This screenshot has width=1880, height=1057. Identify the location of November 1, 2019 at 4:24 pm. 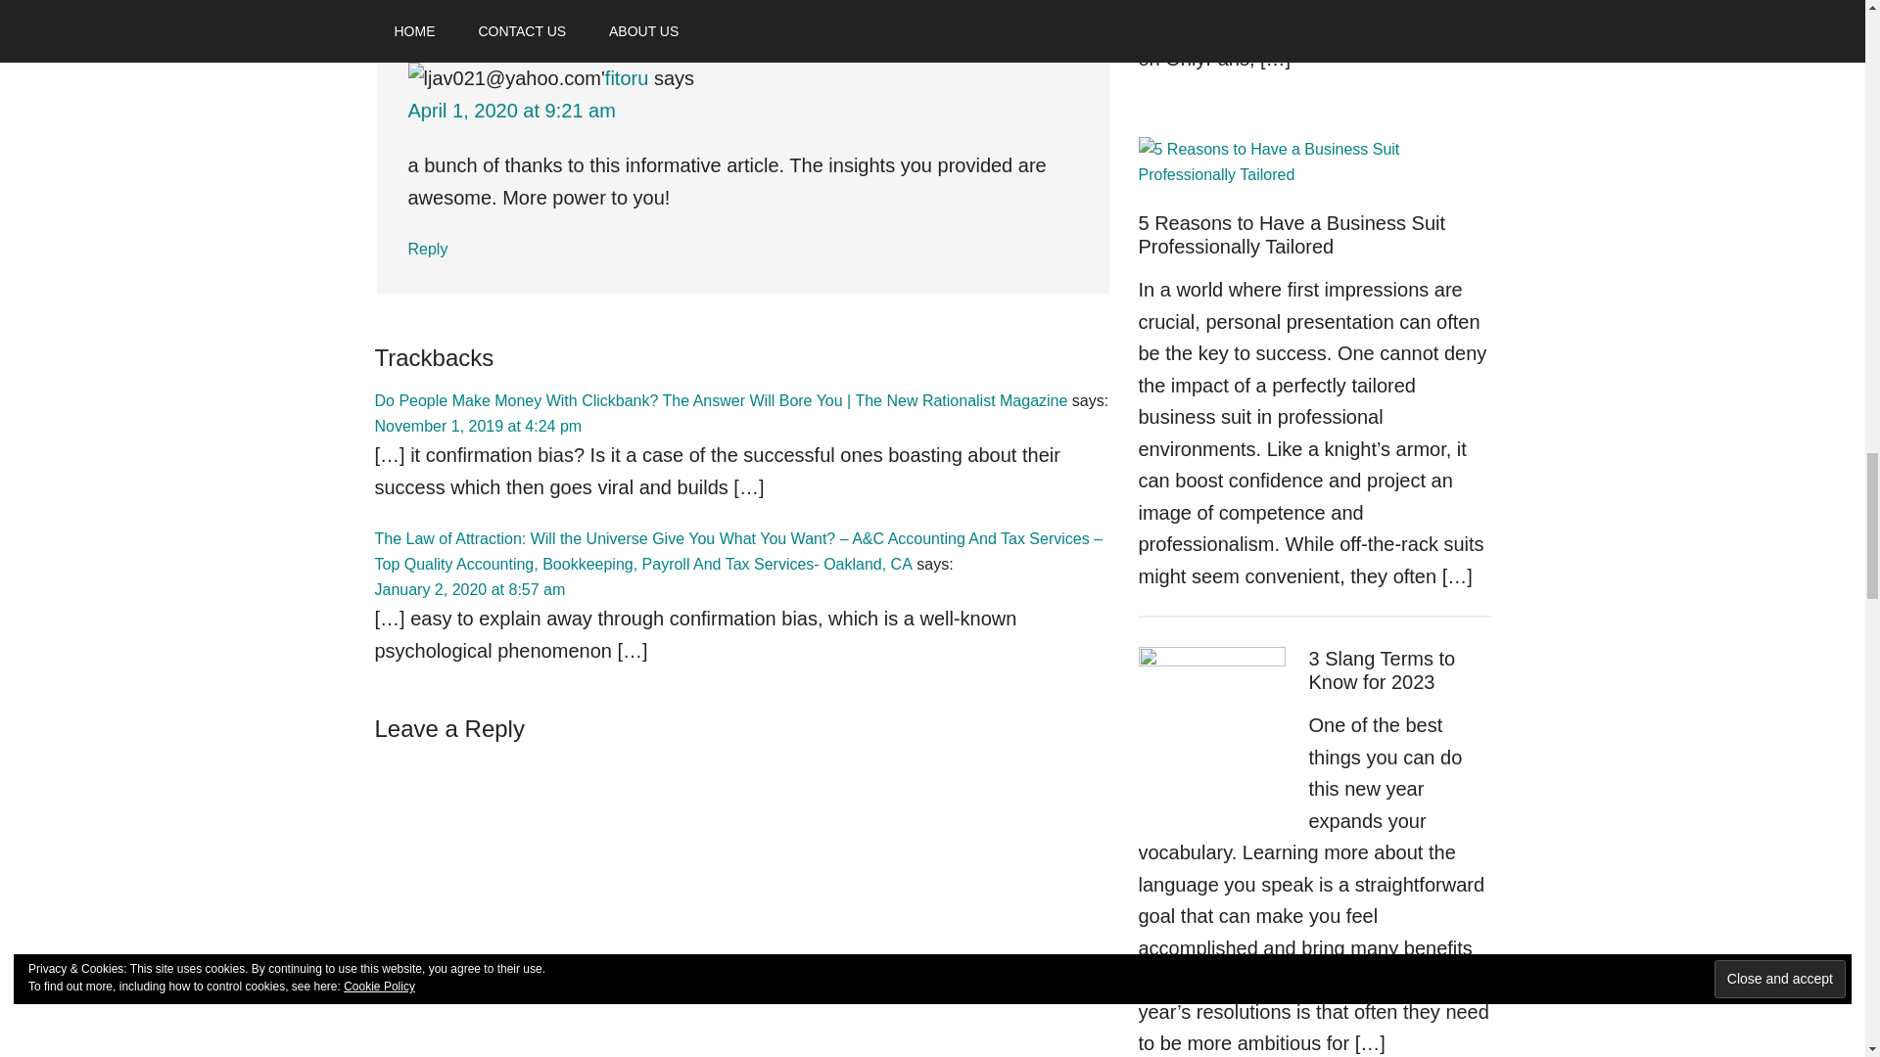
(478, 425).